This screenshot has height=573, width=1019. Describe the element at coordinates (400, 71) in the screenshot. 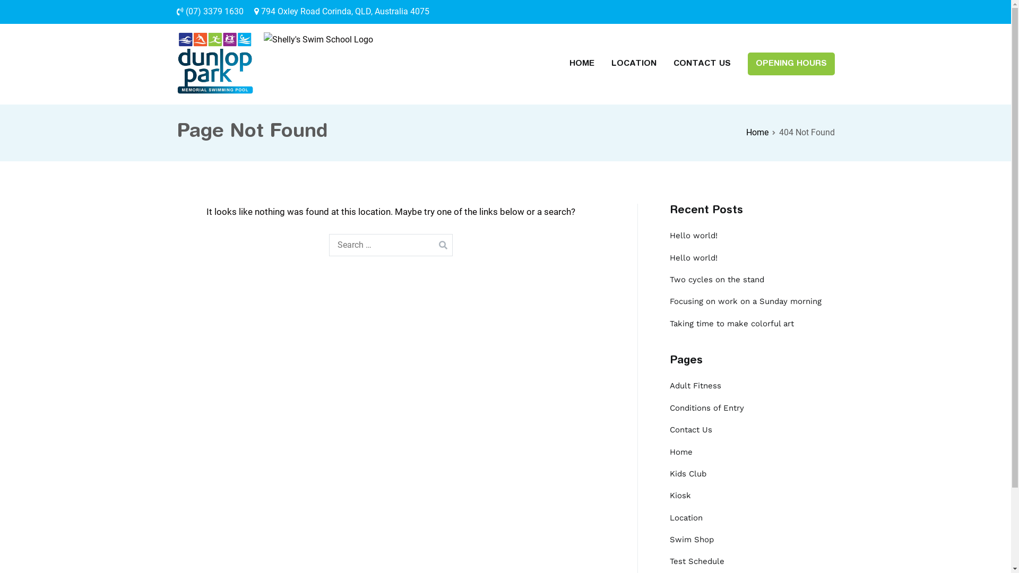

I see `Dunlop Park` at that location.